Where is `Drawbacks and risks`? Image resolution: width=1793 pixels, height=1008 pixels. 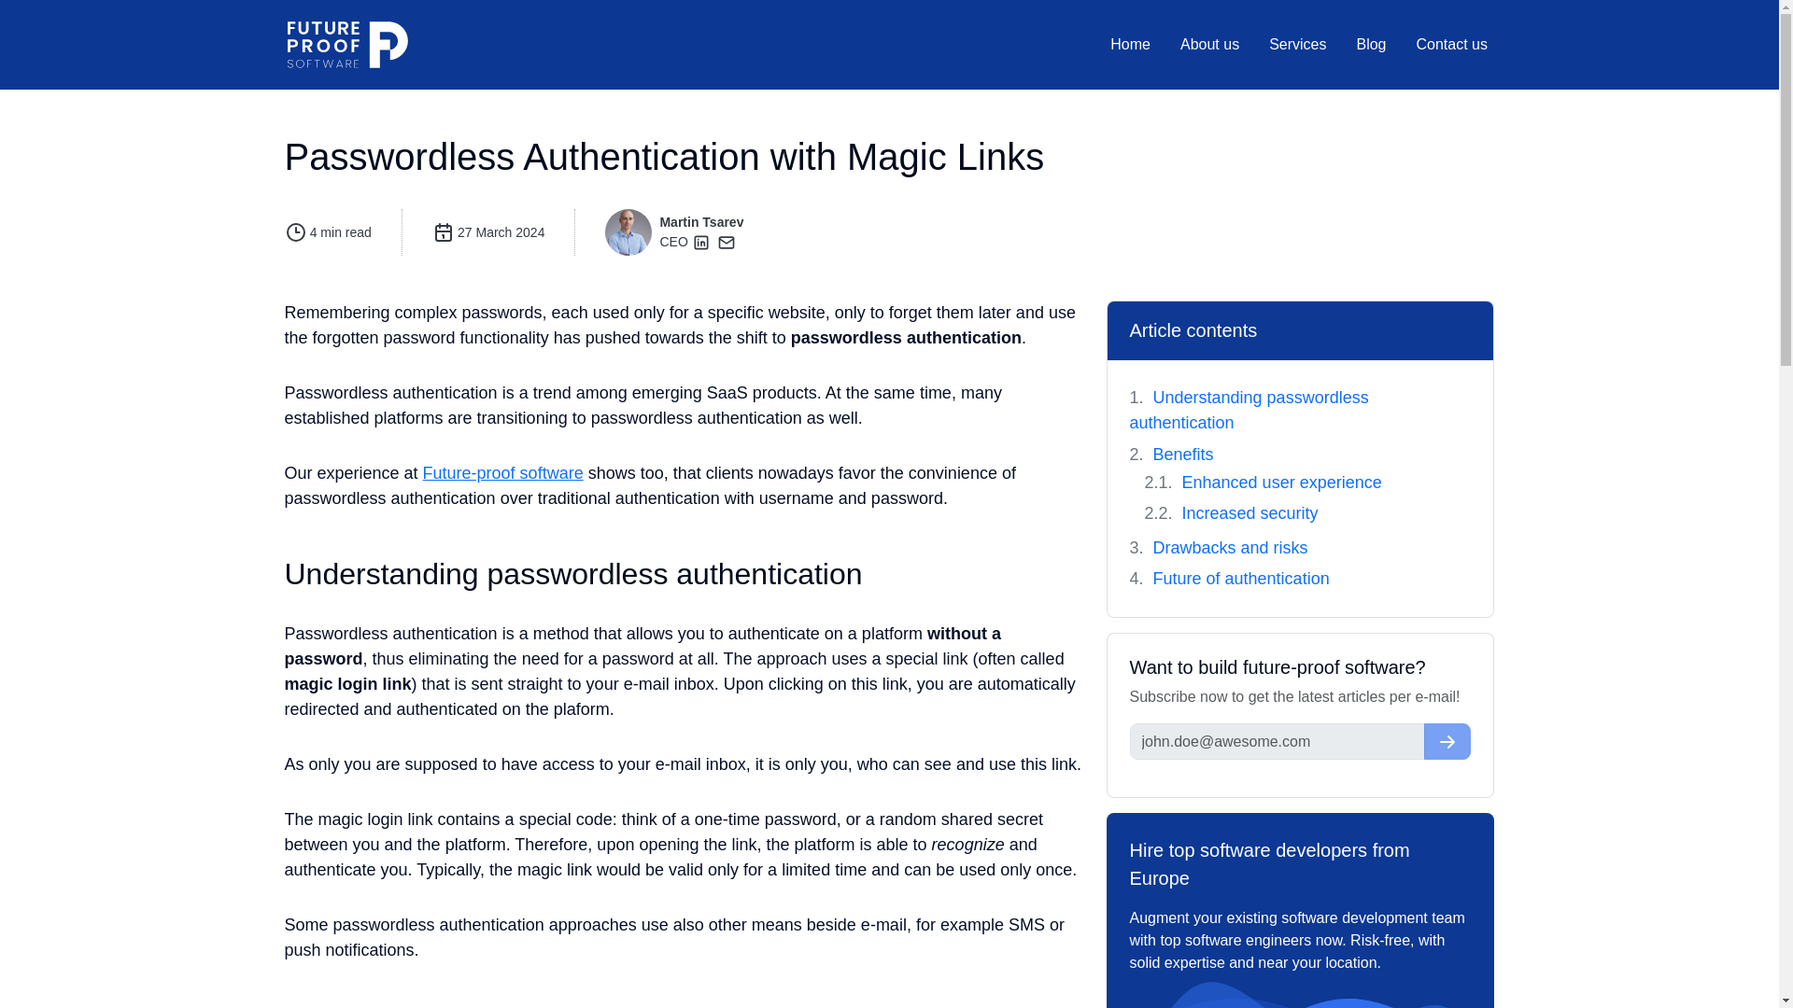
Drawbacks and risks is located at coordinates (1231, 547).